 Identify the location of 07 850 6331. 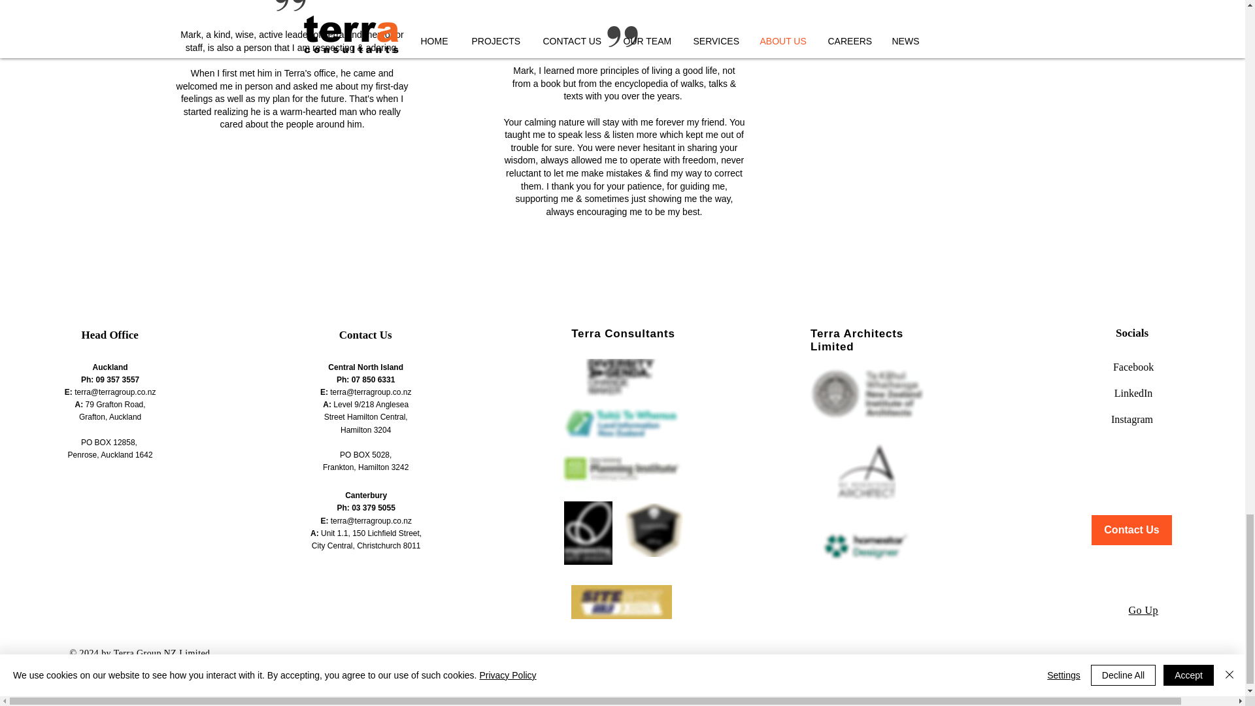
(373, 379).